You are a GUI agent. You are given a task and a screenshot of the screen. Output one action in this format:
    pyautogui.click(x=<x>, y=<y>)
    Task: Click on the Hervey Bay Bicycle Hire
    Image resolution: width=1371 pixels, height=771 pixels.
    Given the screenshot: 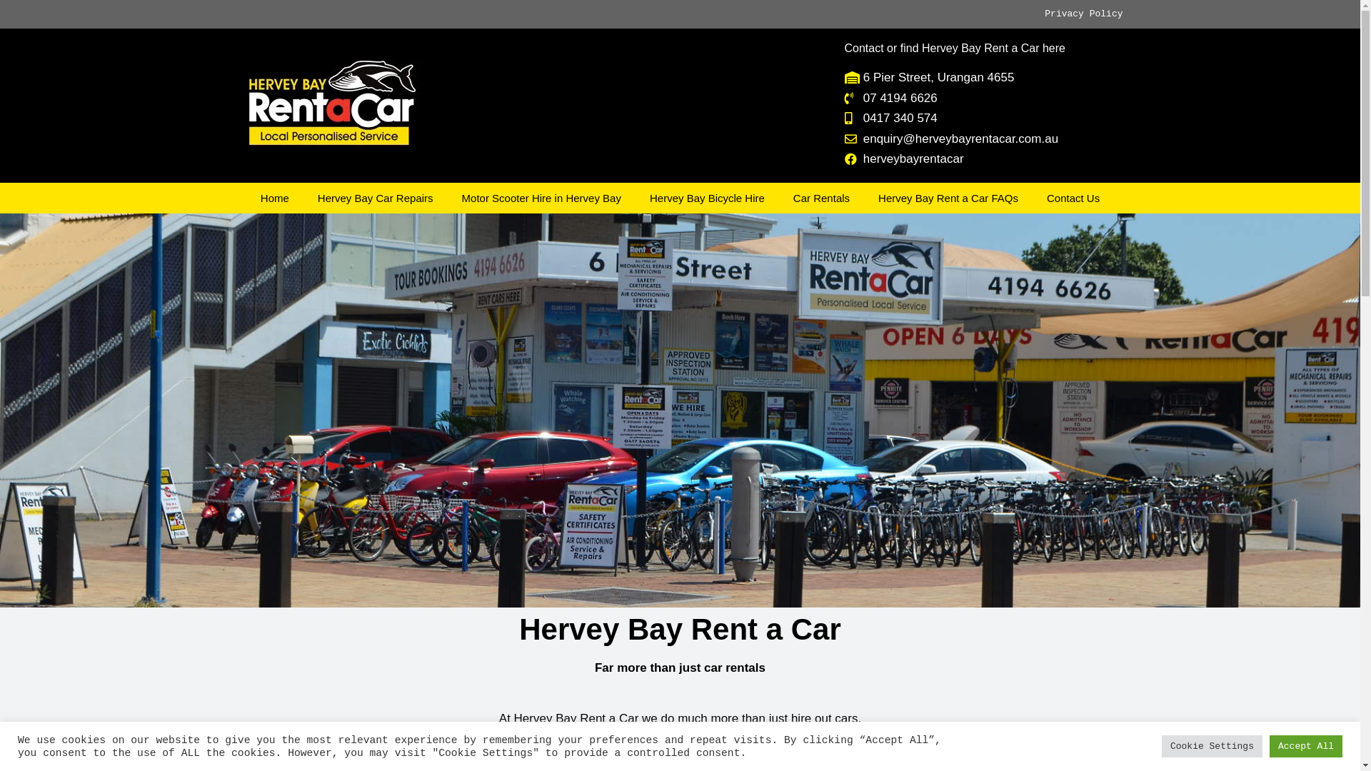 What is the action you would take?
    pyautogui.click(x=707, y=198)
    